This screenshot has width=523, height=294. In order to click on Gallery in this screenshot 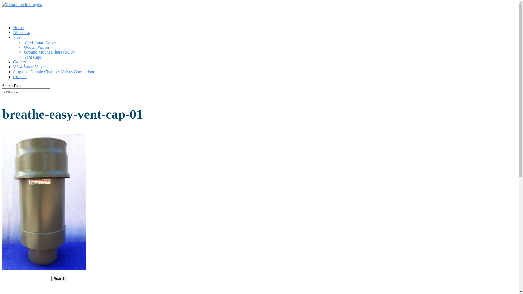, I will do `click(20, 69)`.